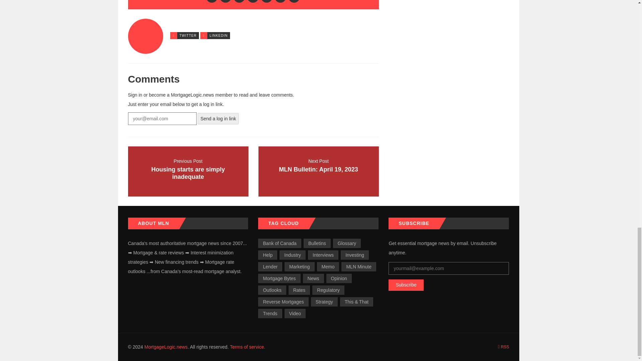  Describe the element at coordinates (219, 35) in the screenshot. I see `LINKEDIN` at that location.